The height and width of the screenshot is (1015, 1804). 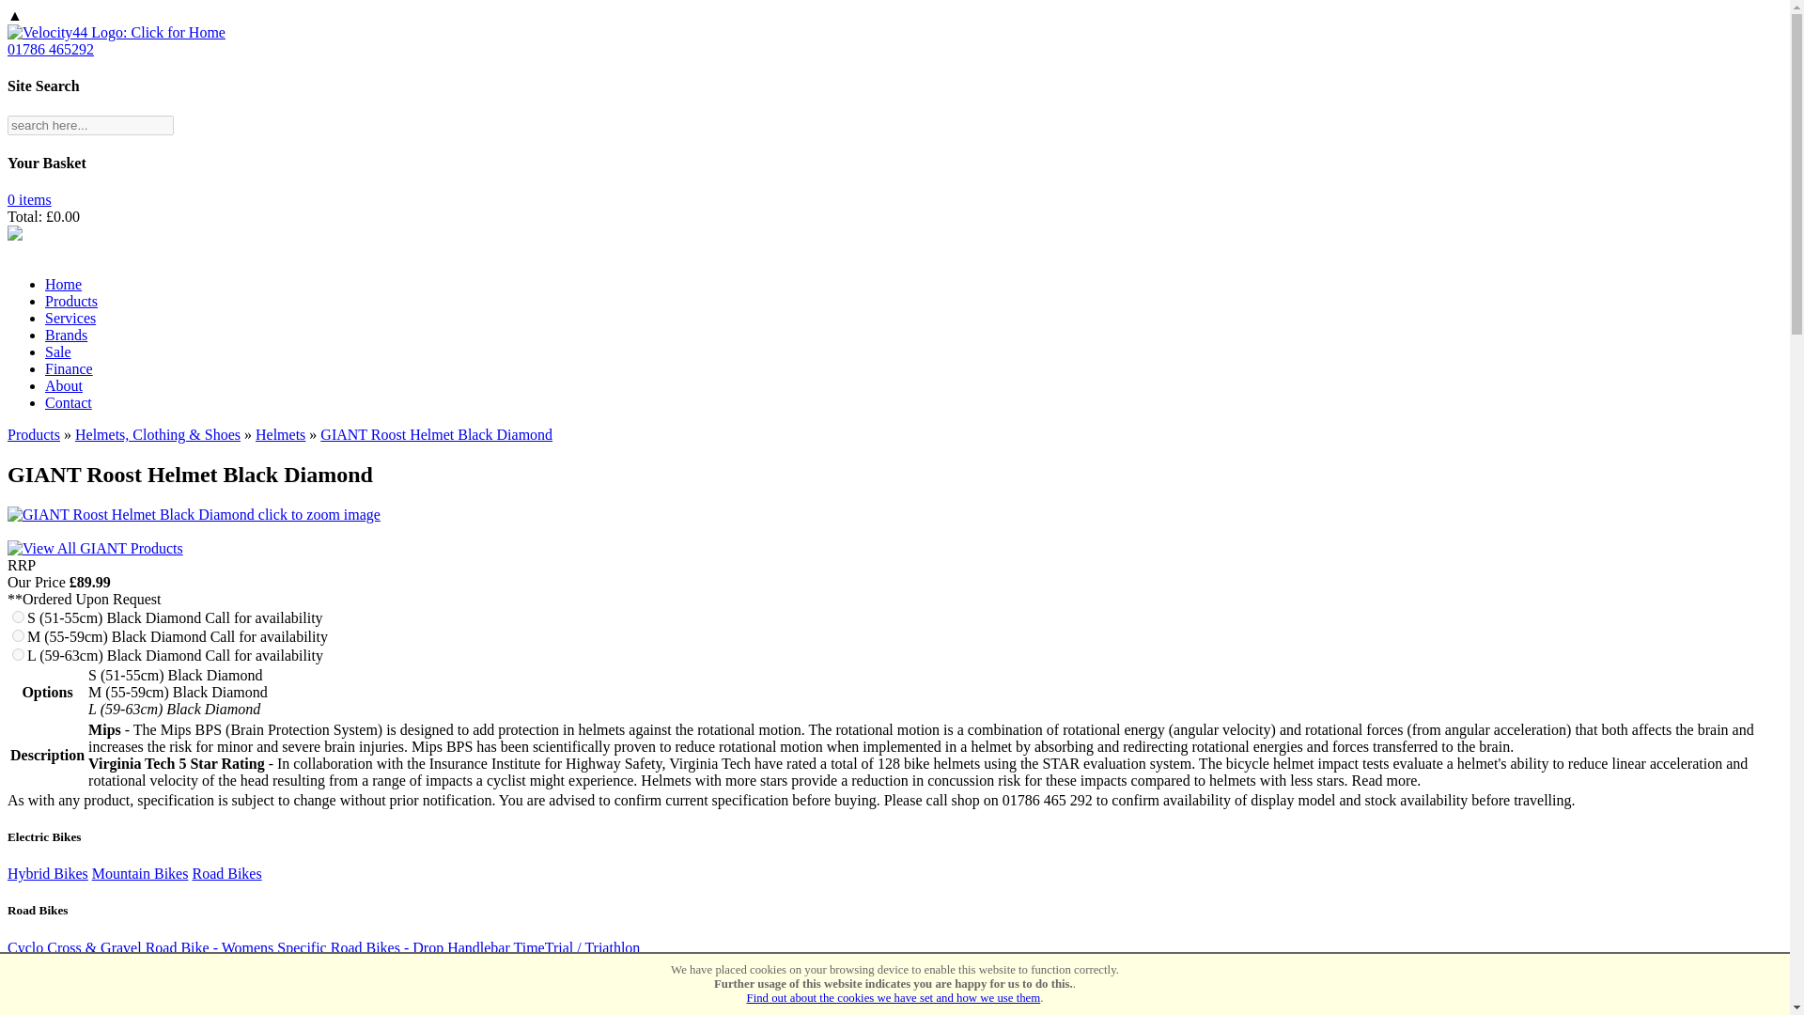 What do you see at coordinates (436, 434) in the screenshot?
I see `GIANT Roost Helmet Black Diamond` at bounding box center [436, 434].